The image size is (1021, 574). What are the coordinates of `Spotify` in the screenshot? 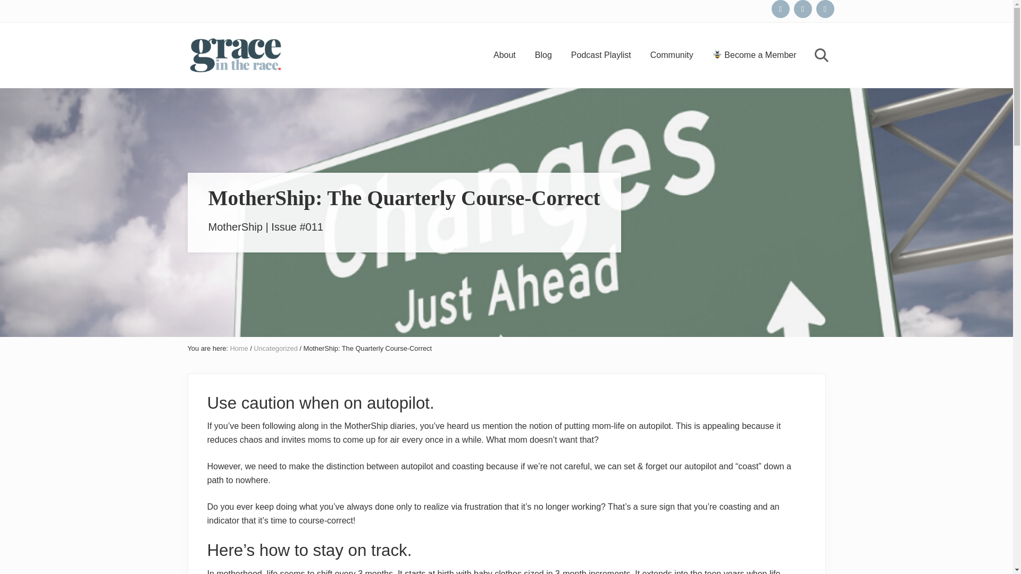 It's located at (780, 9).